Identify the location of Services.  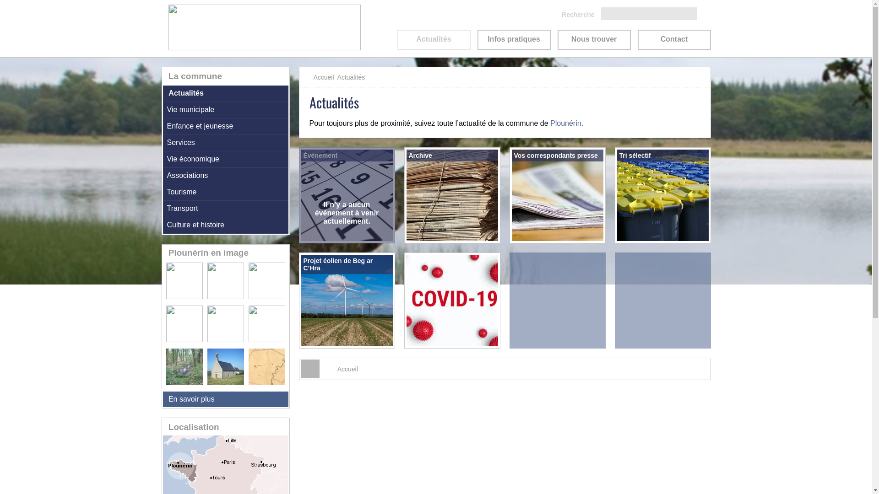
(226, 143).